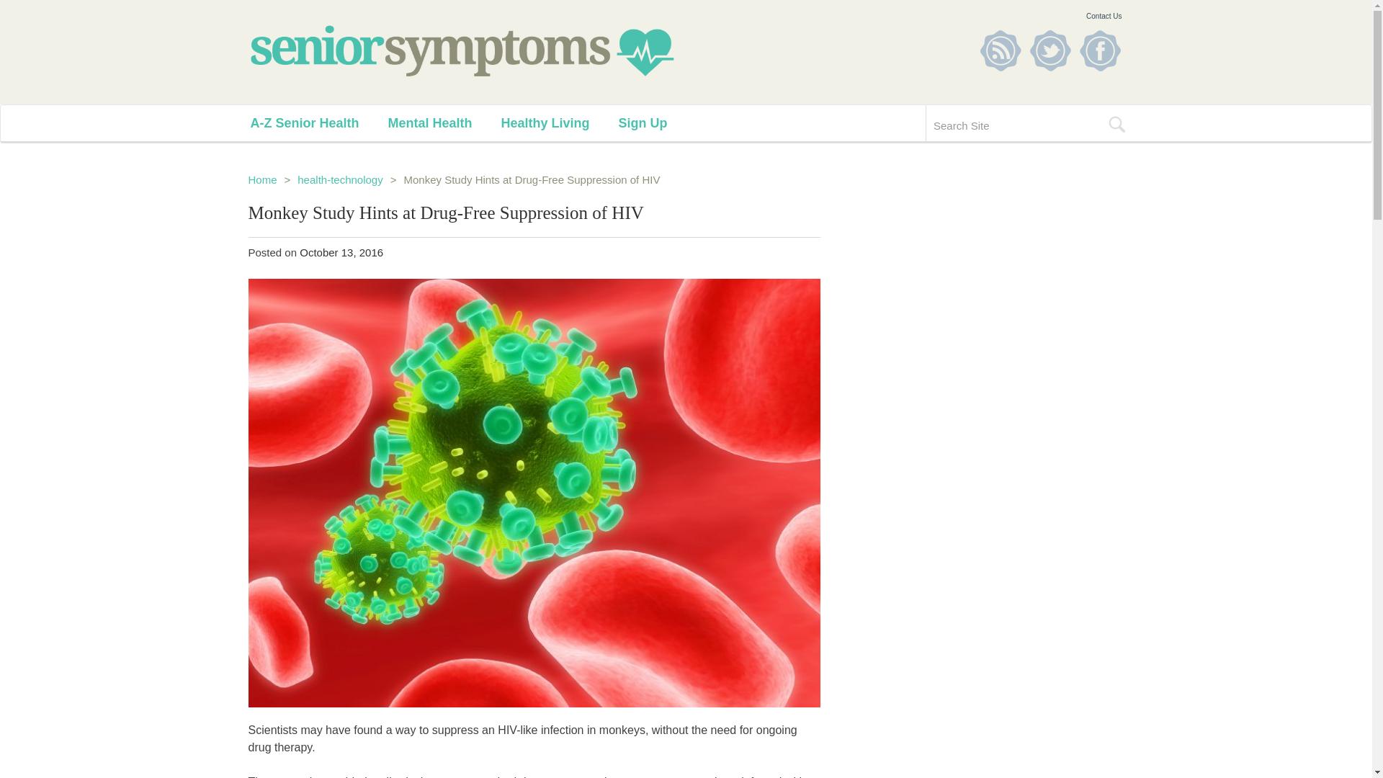 The height and width of the screenshot is (778, 1383). What do you see at coordinates (341, 252) in the screenshot?
I see `October 13, 2016` at bounding box center [341, 252].